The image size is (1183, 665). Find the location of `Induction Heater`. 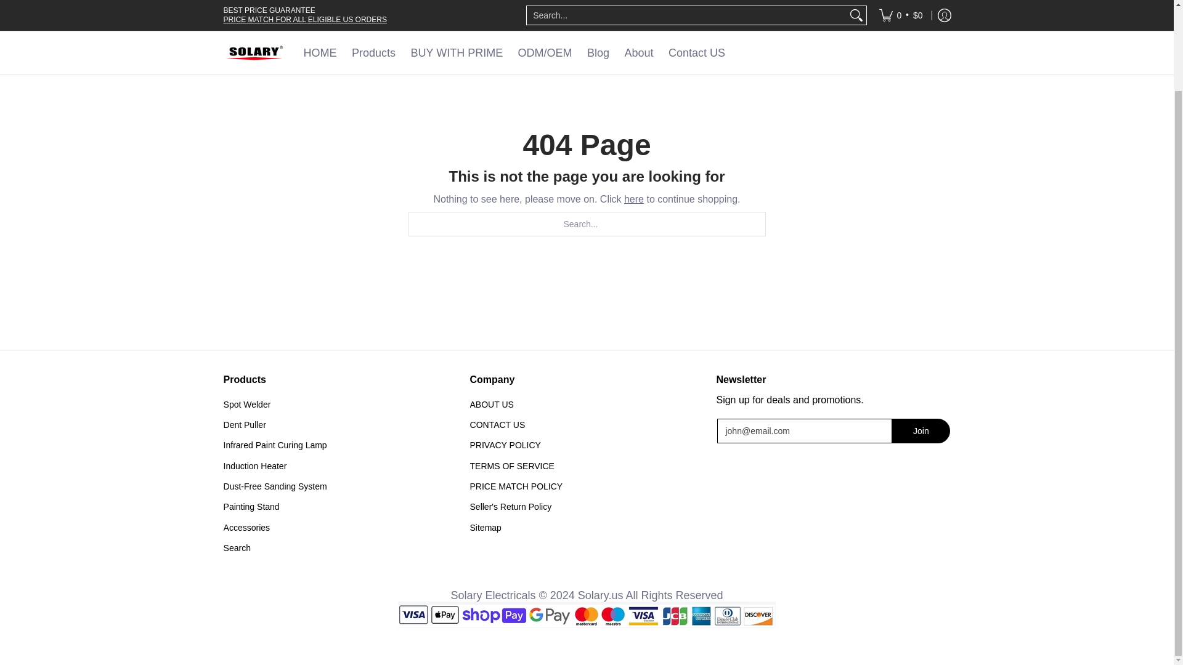

Induction Heater is located at coordinates (340, 465).